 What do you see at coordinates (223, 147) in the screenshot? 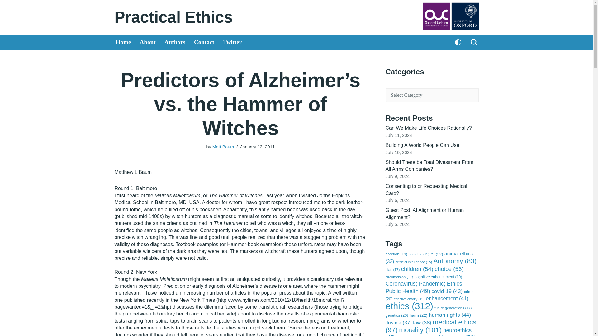
I see `Matt Baum` at bounding box center [223, 147].